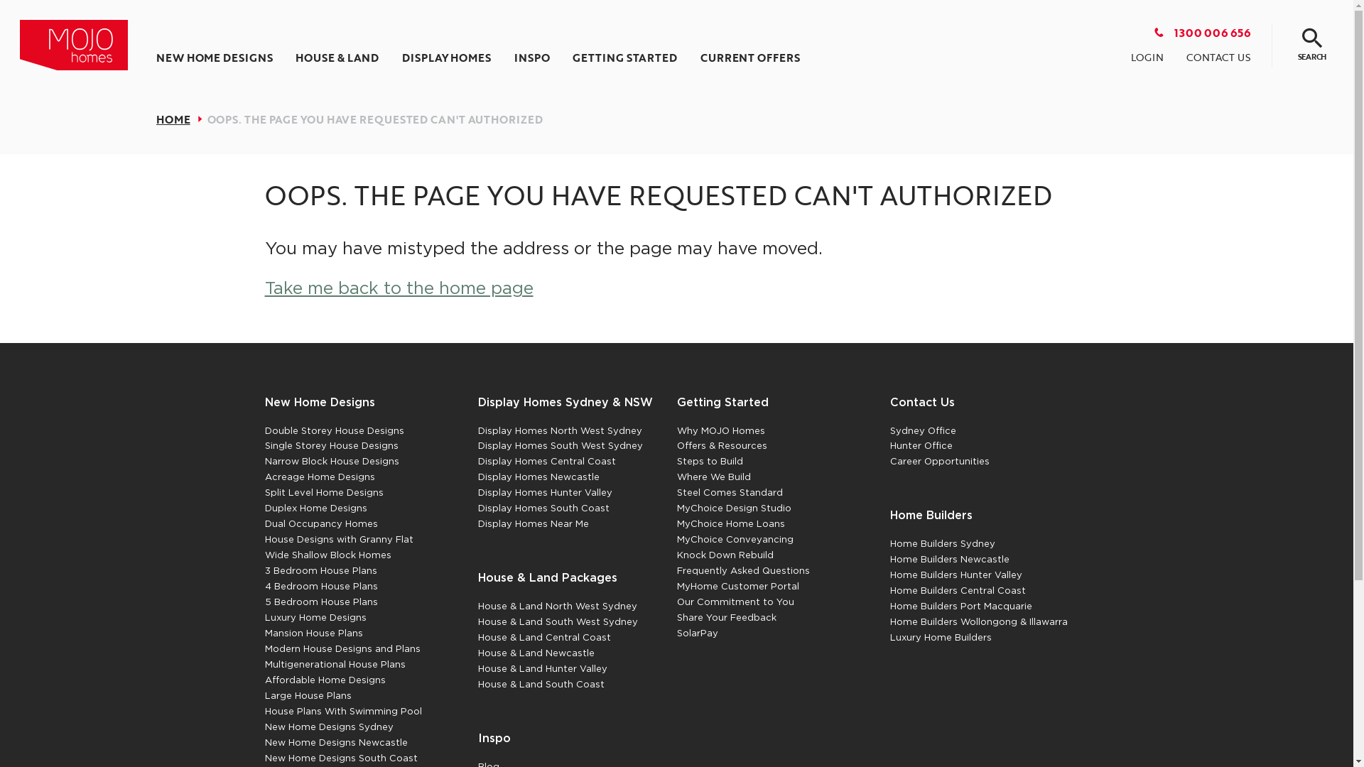 The width and height of the screenshot is (1364, 767). What do you see at coordinates (941, 638) in the screenshot?
I see `Luxury Home Builders` at bounding box center [941, 638].